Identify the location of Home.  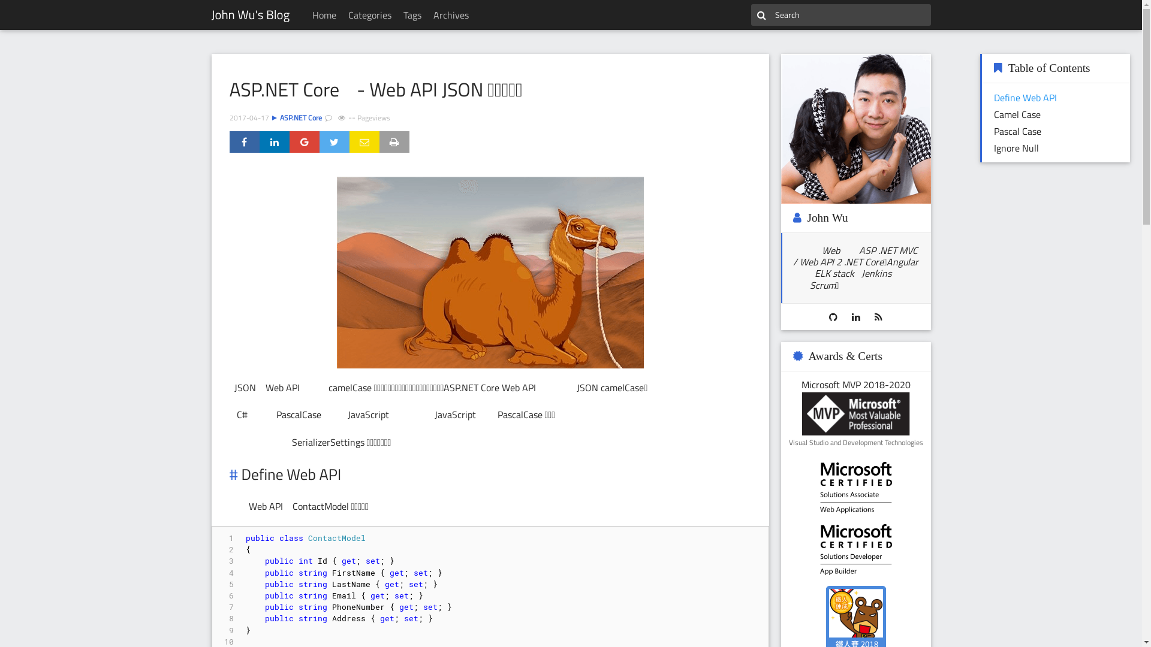
(324, 15).